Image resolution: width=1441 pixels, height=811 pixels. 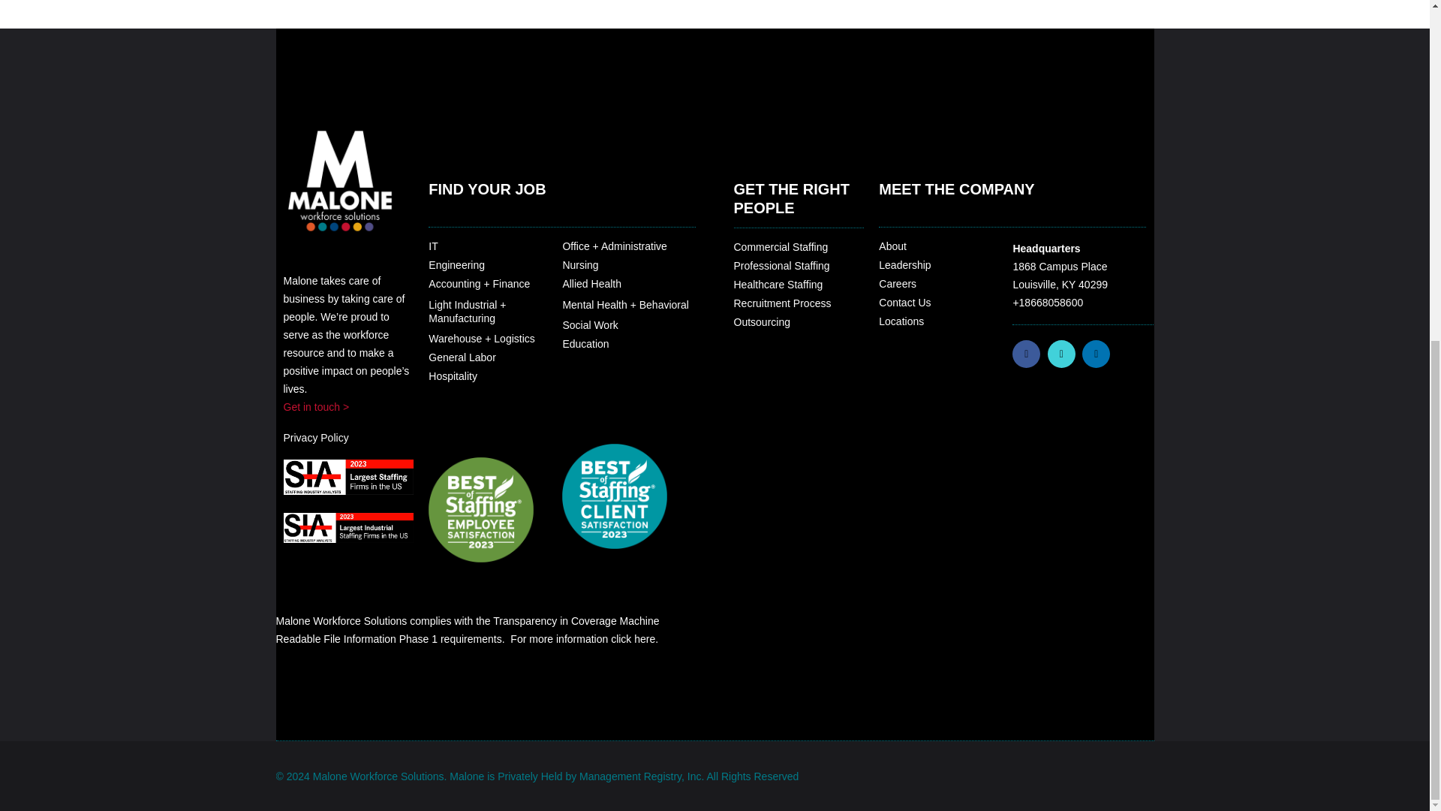 What do you see at coordinates (590, 324) in the screenshot?
I see `Social Work` at bounding box center [590, 324].